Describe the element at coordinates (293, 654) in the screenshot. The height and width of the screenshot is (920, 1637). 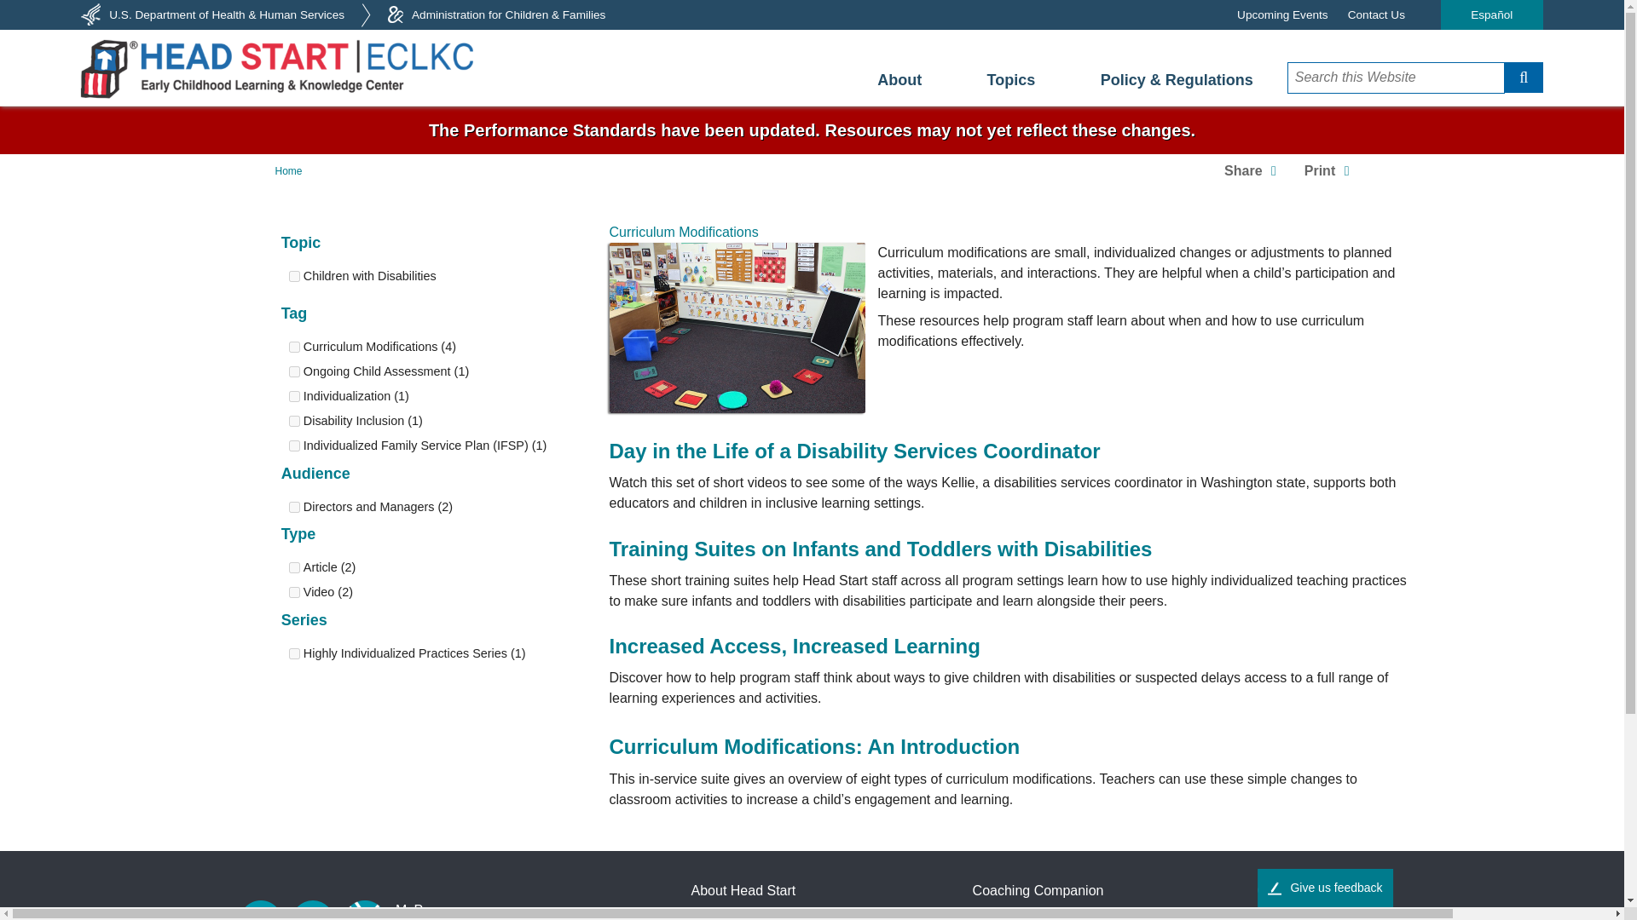
I see `on` at that location.